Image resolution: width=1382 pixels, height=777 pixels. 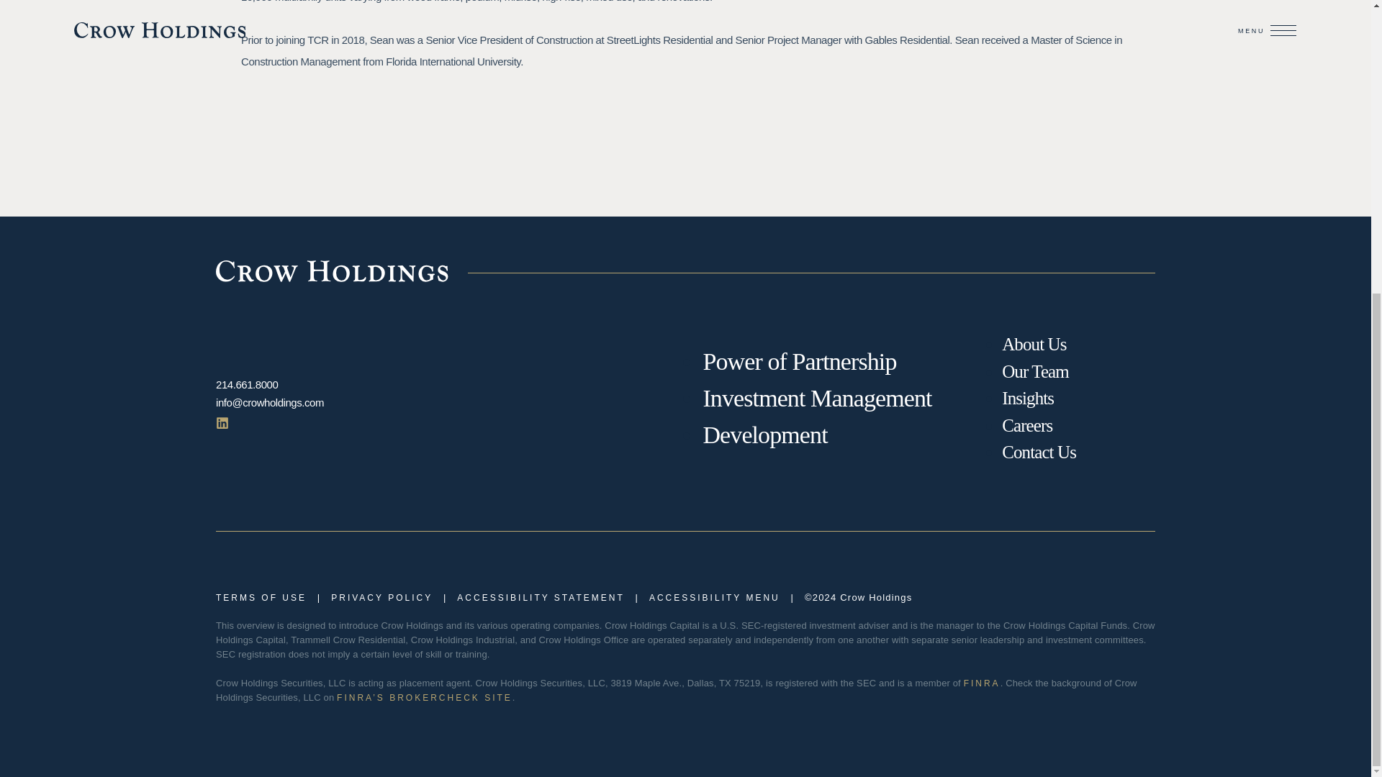 I want to click on ACCESSIBILITY MENU, so click(x=715, y=597).